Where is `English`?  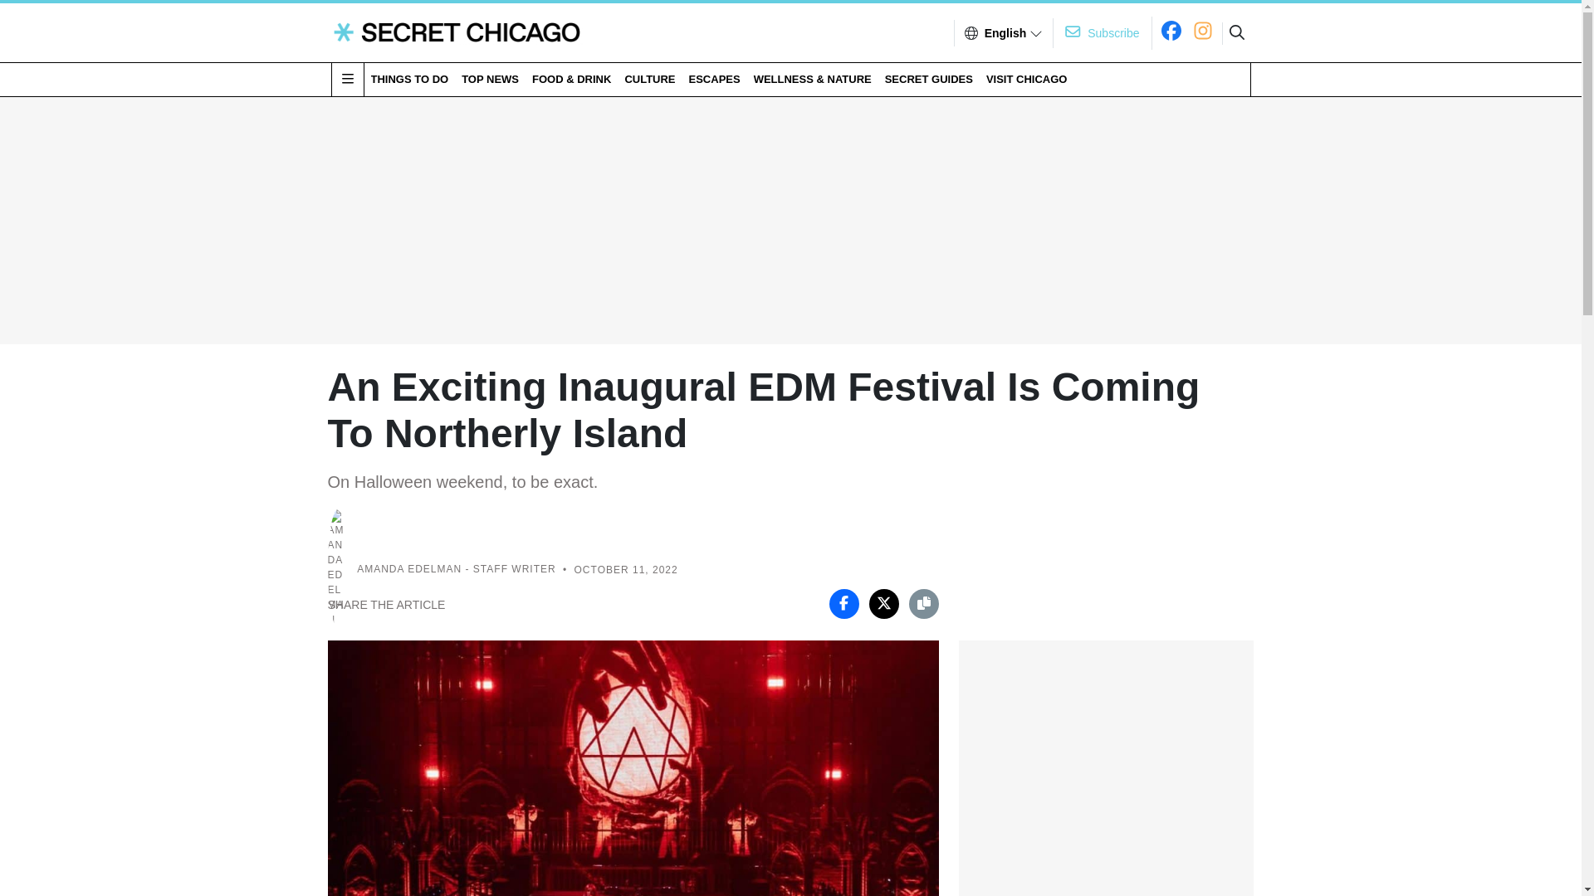 English is located at coordinates (1005, 33).